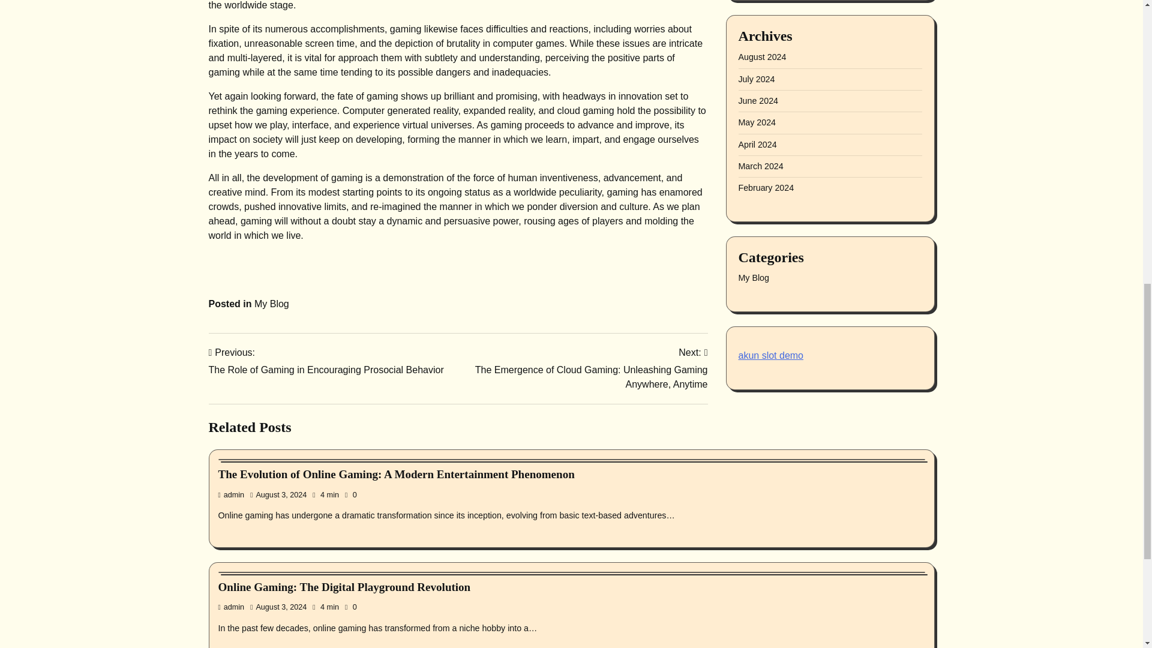 This screenshot has width=1152, height=648. Describe the element at coordinates (766, 14) in the screenshot. I see `February 2024` at that location.